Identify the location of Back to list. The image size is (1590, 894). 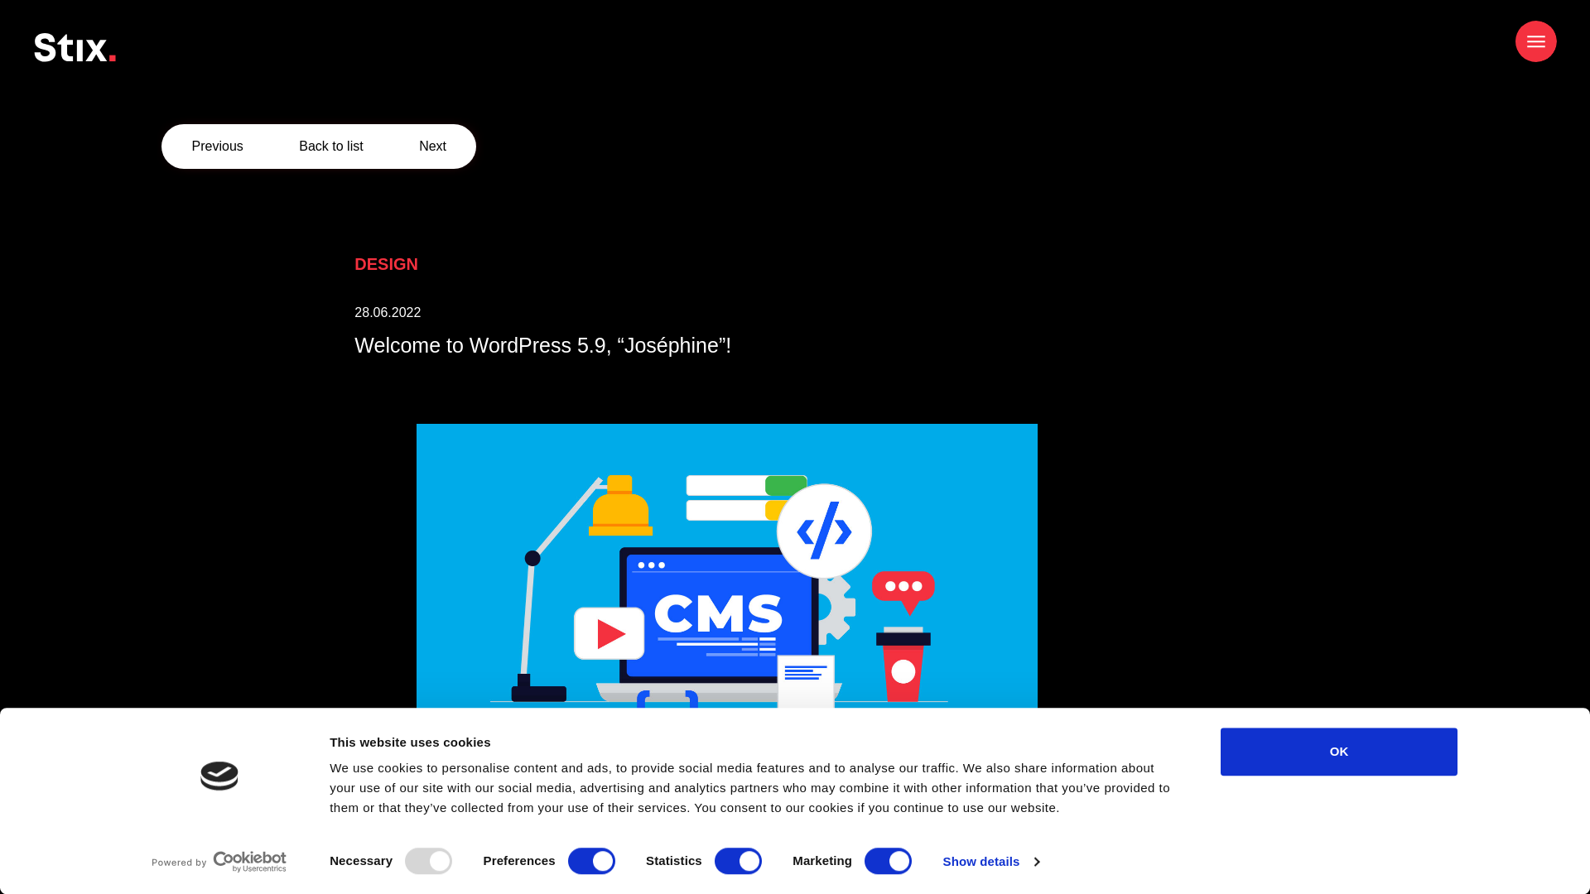
(330, 146).